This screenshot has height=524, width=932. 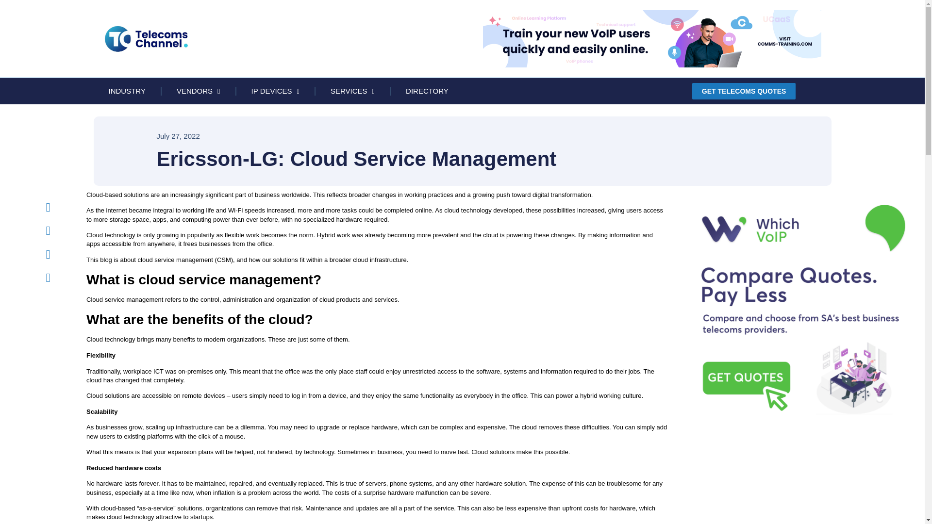 I want to click on IP DEVICES, so click(x=276, y=91).